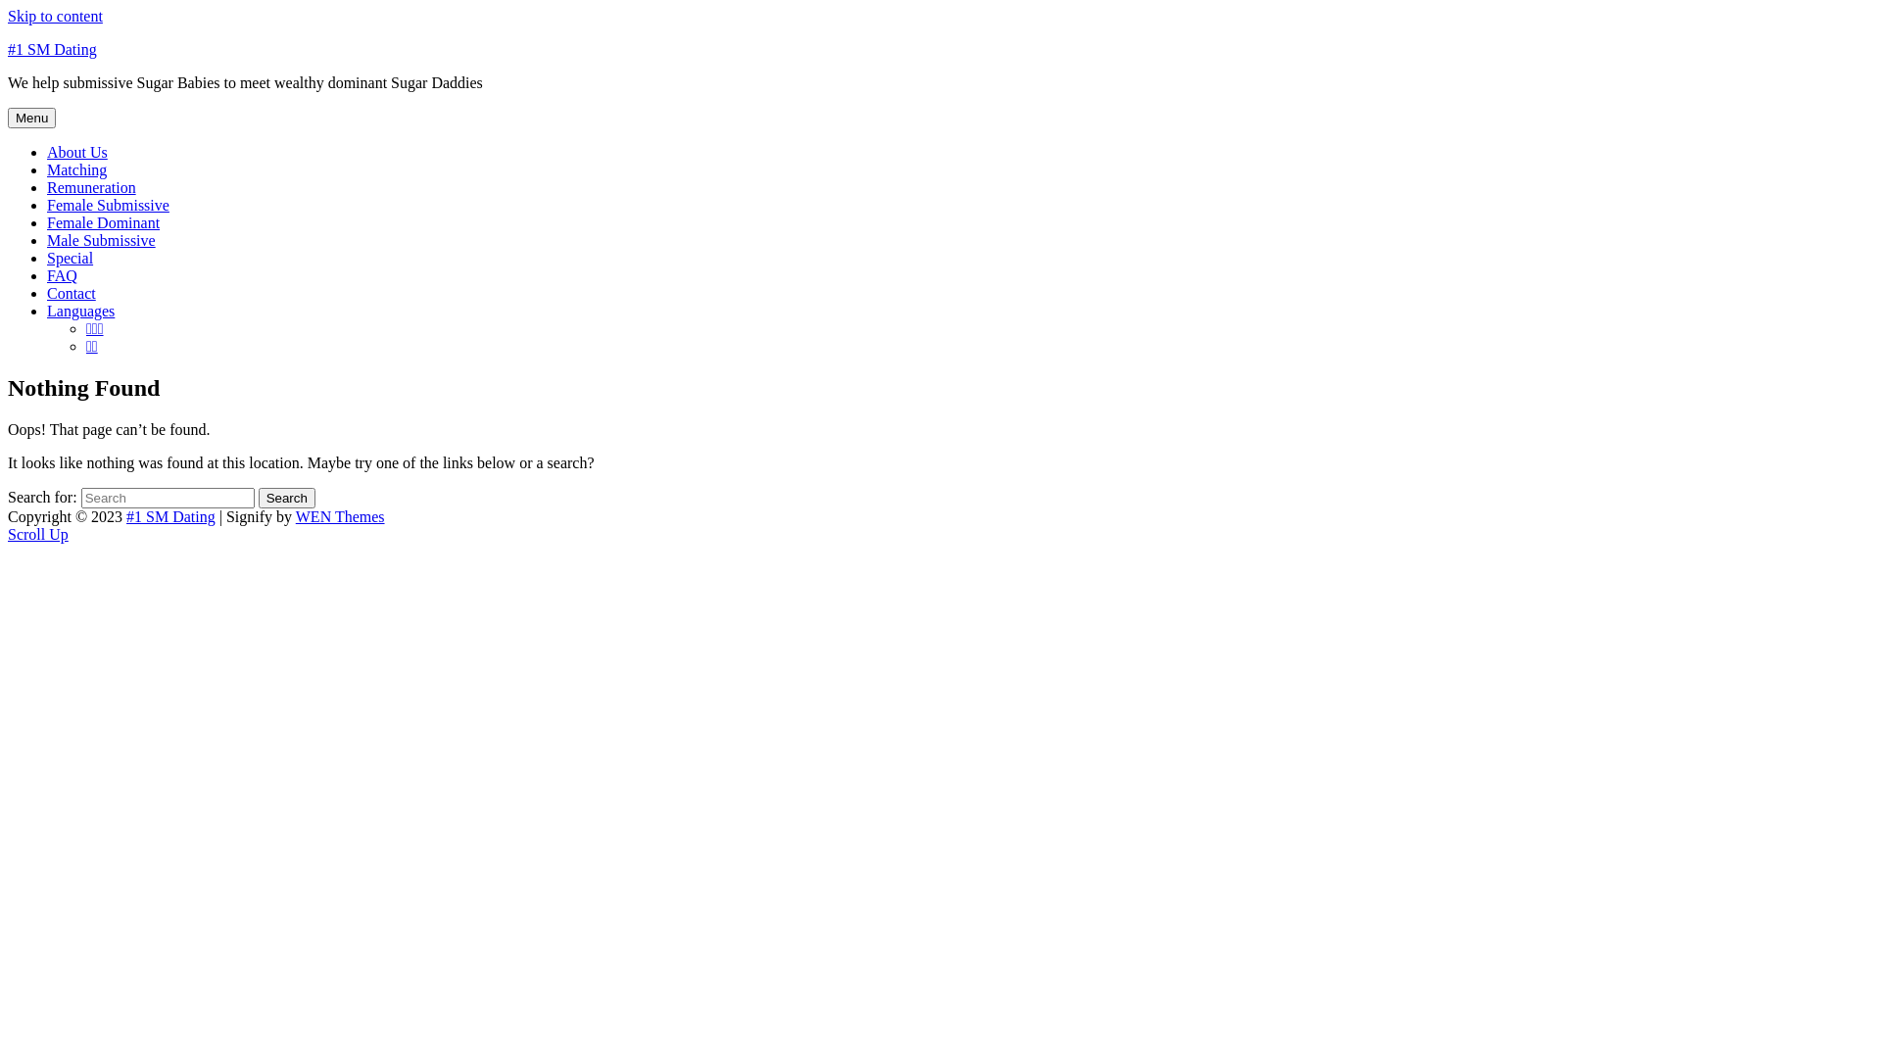  What do you see at coordinates (92, 188) in the screenshot?
I see `Remuneration` at bounding box center [92, 188].